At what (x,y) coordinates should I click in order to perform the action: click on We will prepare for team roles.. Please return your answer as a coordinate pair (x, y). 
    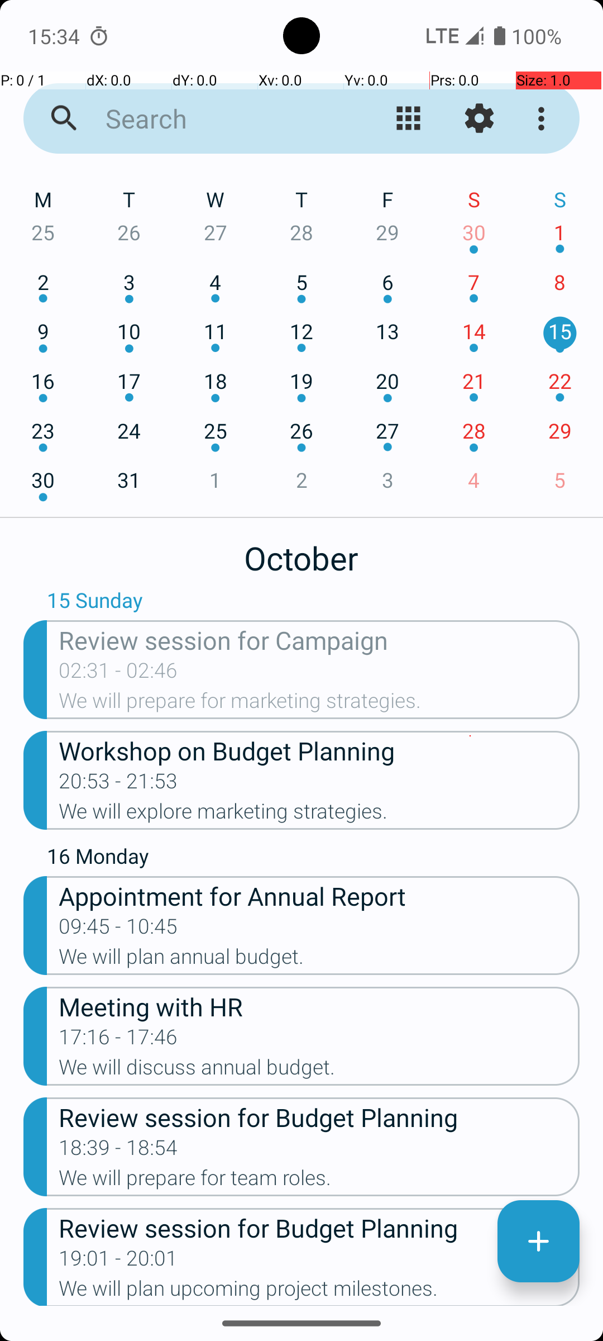
    Looking at the image, I should click on (319, 1181).